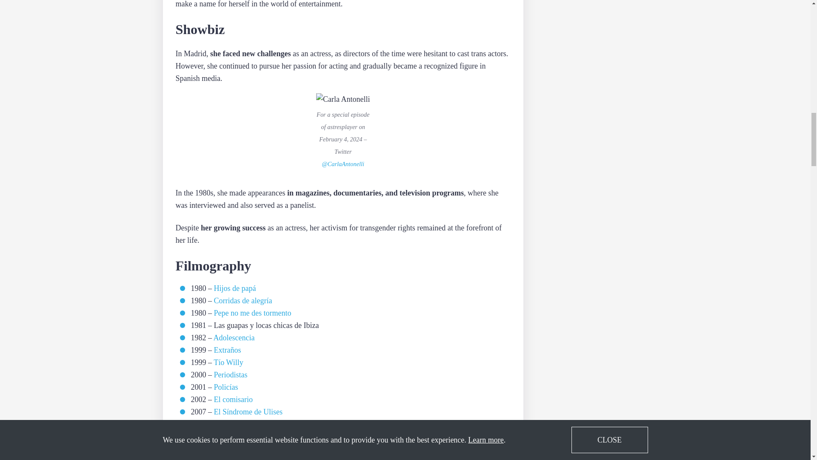 This screenshot has width=817, height=460. I want to click on El comisario, so click(233, 400).